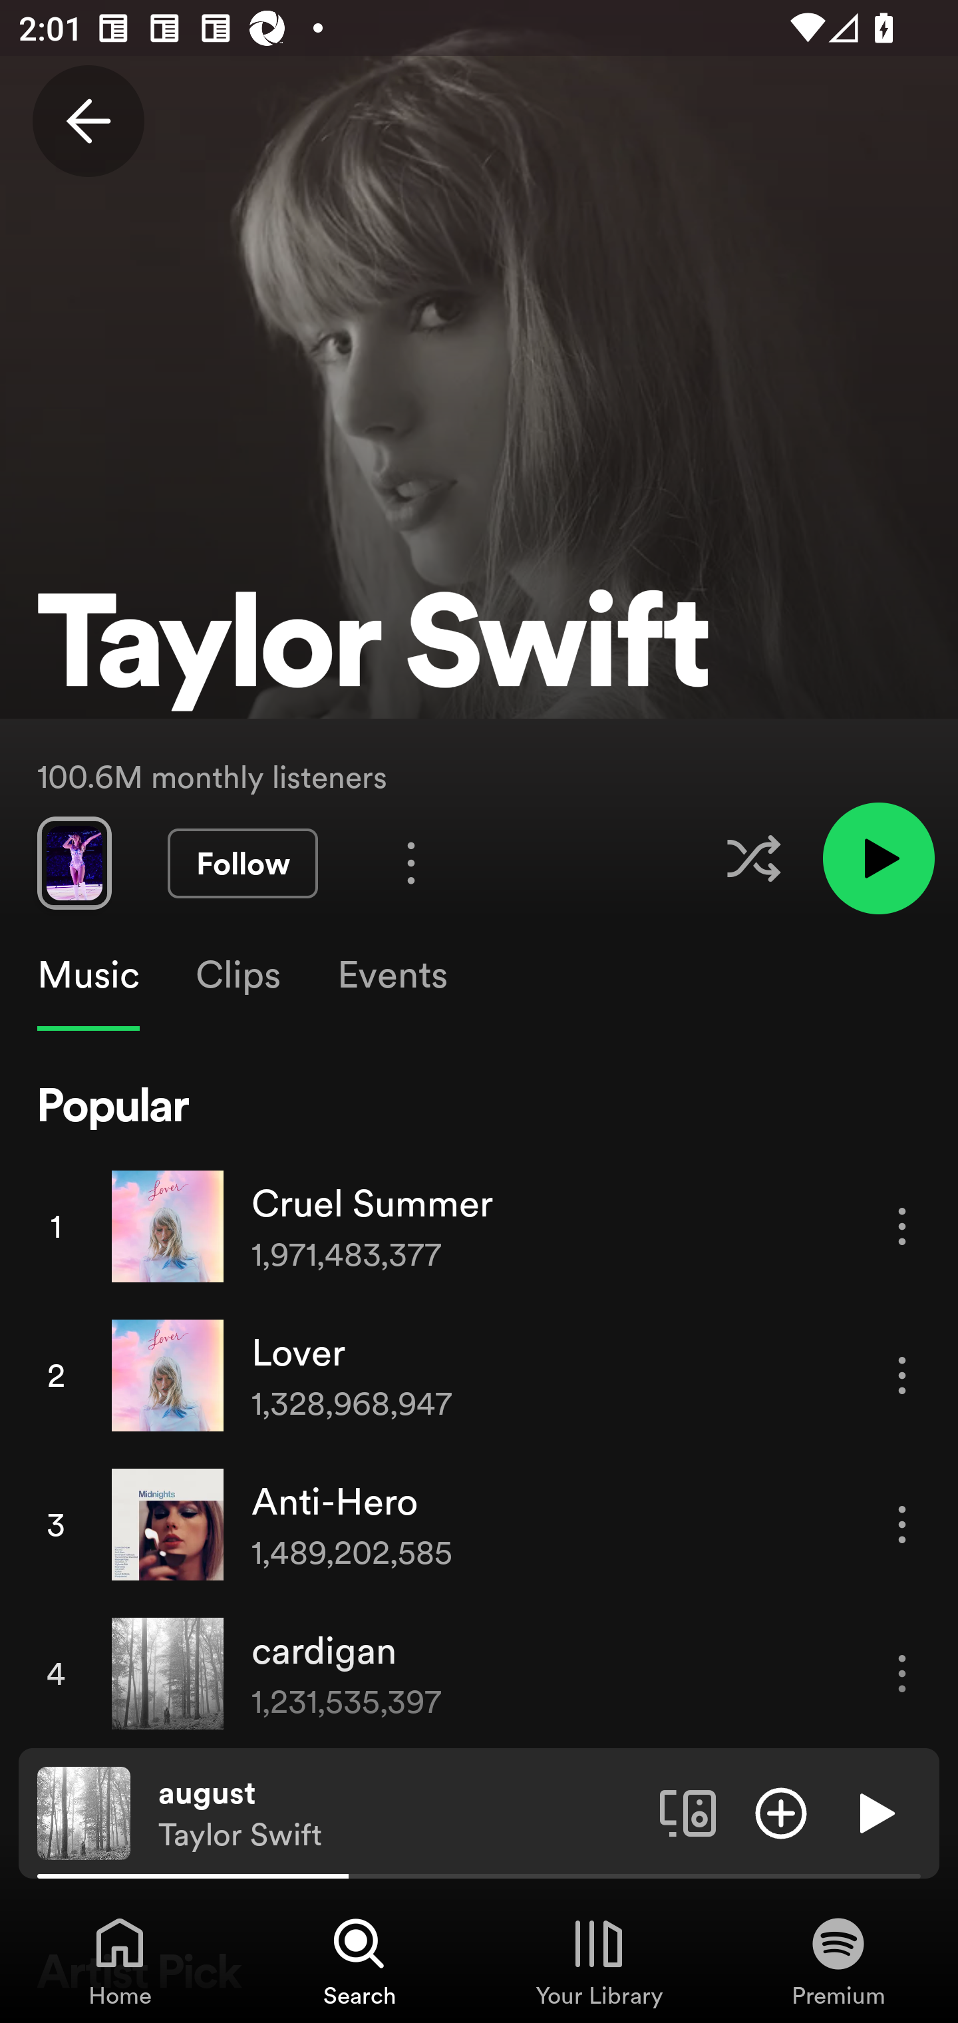 The height and width of the screenshot is (2023, 958). What do you see at coordinates (878, 857) in the screenshot?
I see `Play artist` at bounding box center [878, 857].